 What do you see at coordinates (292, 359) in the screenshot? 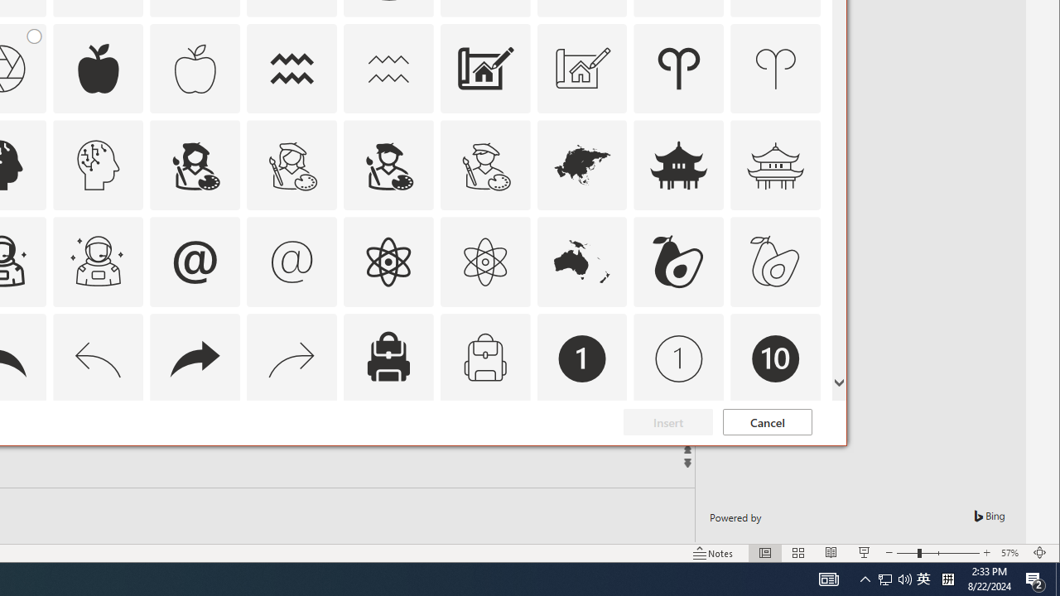
I see `AutomationID: Icons_At_M` at bounding box center [292, 359].